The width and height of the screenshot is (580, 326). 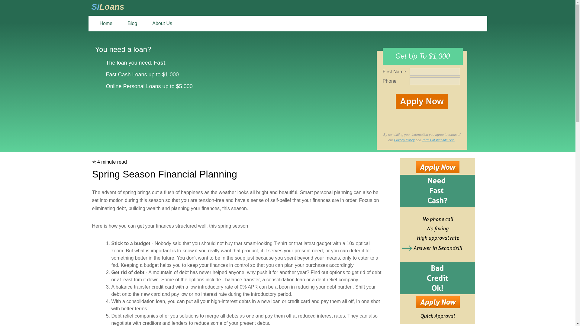 I want to click on SiLoans, so click(x=108, y=7).